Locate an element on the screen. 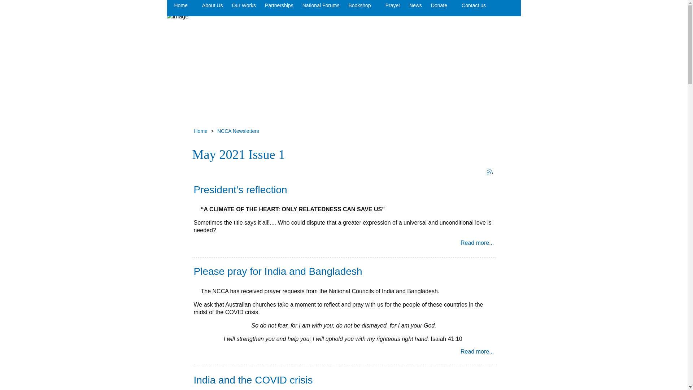 The image size is (693, 390). Please pray for India and Bangladesh is located at coordinates (278, 272).